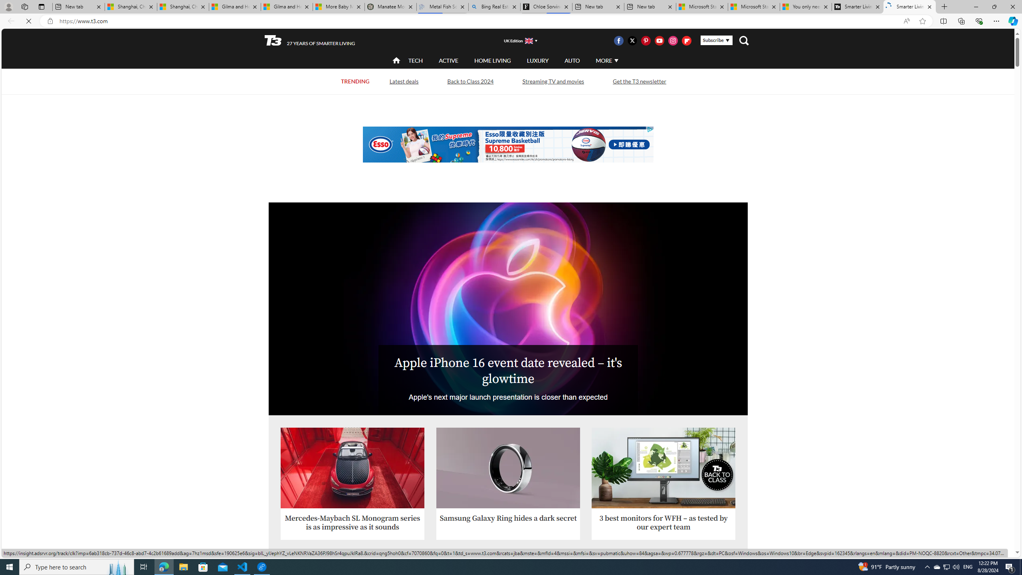  Describe the element at coordinates (352, 593) in the screenshot. I see `Apple AirPods Pro 2 review` at that location.